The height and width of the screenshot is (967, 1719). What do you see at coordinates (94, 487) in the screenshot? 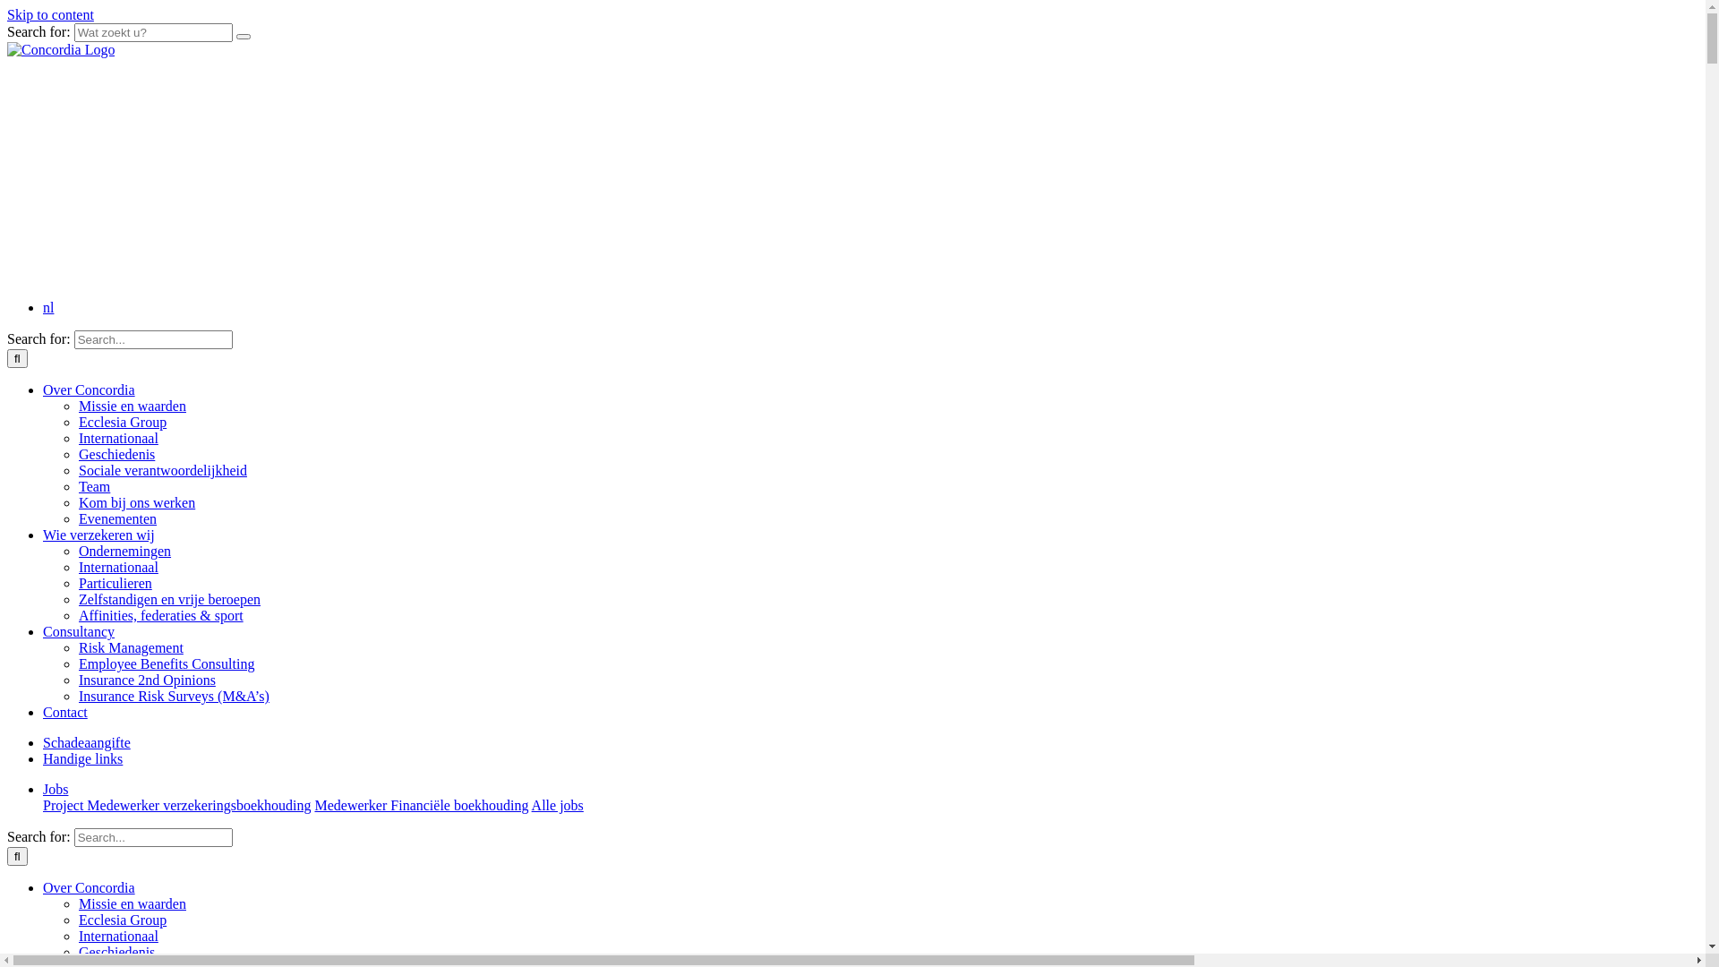
I see `Team` at bounding box center [94, 487].